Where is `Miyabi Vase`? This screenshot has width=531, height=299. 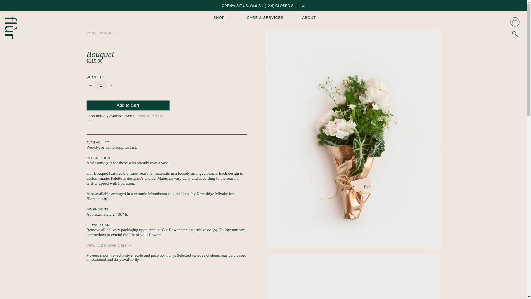 Miyabi Vase is located at coordinates (179, 194).